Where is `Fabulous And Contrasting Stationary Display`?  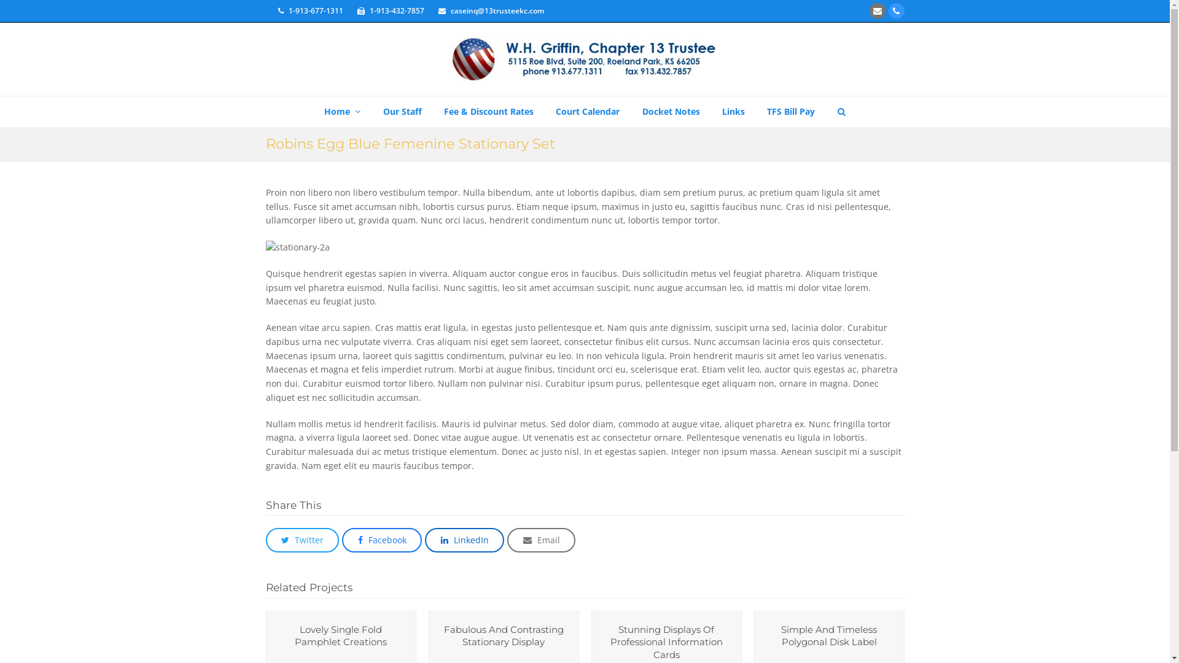
Fabulous And Contrasting Stationary Display is located at coordinates (504, 636).